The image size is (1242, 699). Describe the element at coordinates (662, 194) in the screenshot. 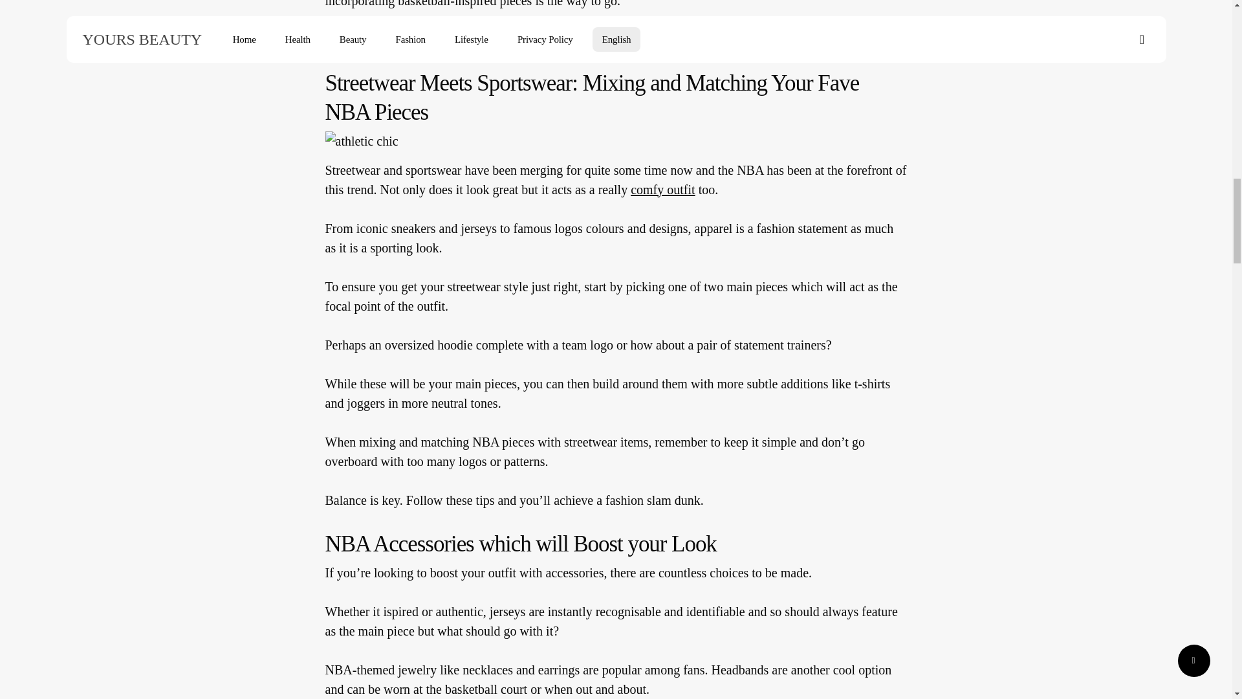

I see `comfy outfit` at that location.